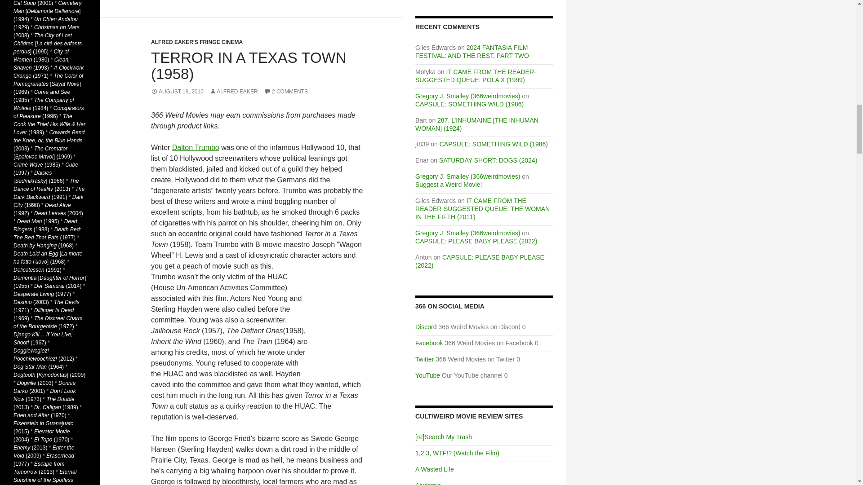  I want to click on 366 Weird Movies on Facebook, so click(429, 343).